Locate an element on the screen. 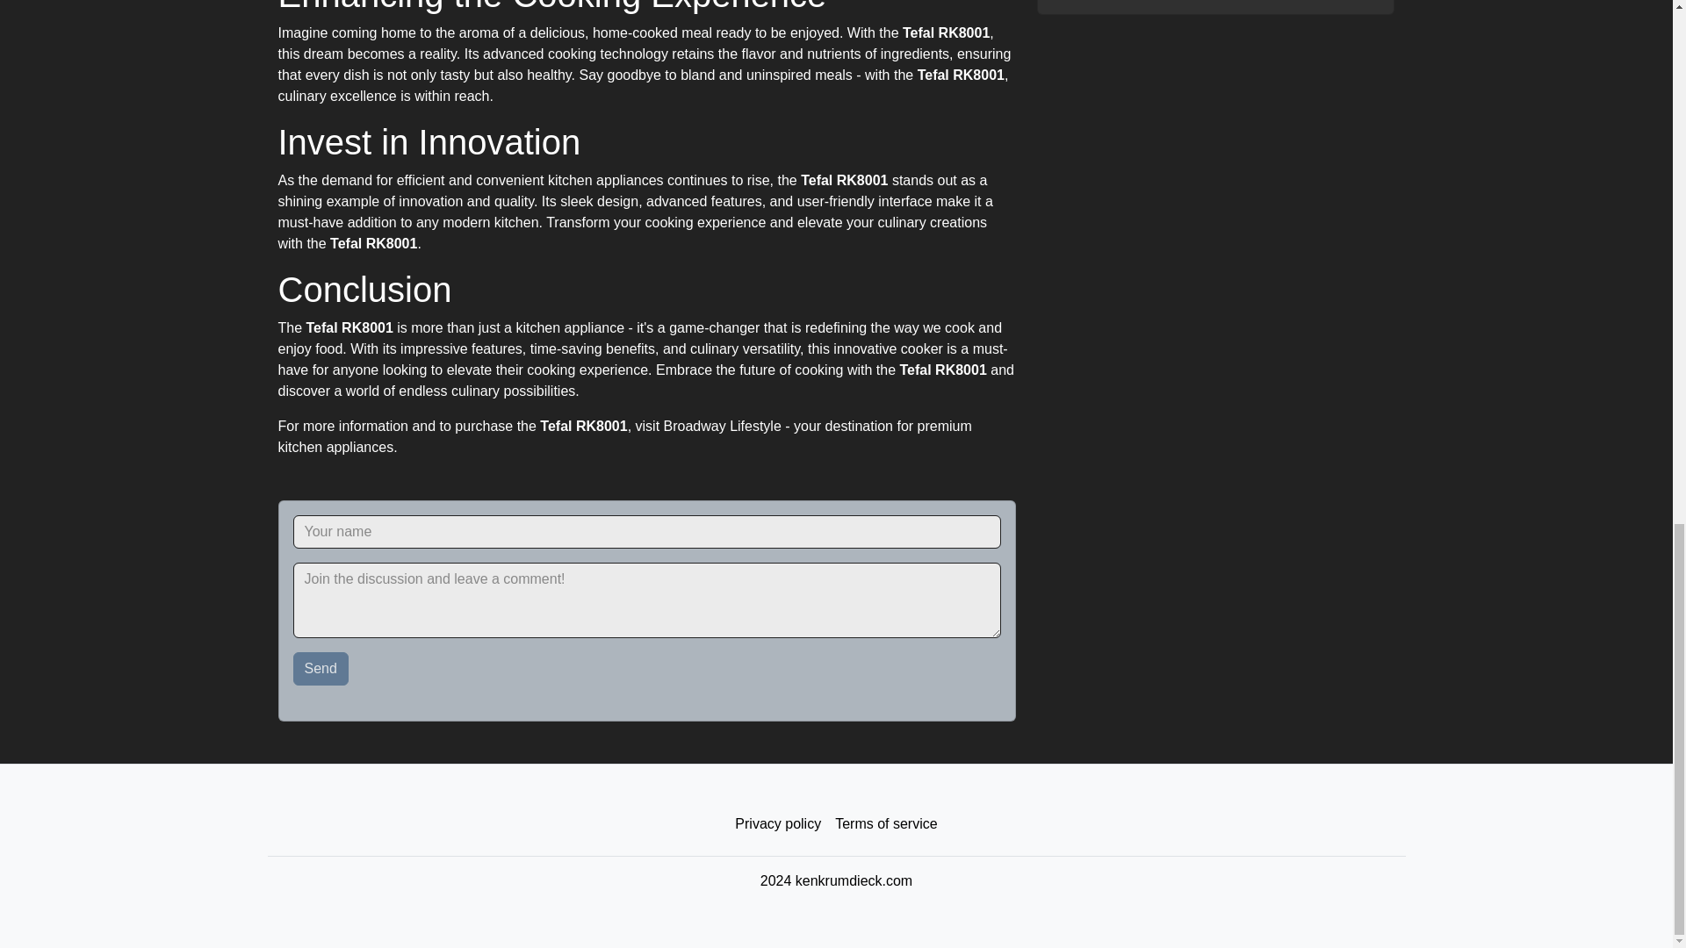 The width and height of the screenshot is (1686, 948). Privacy policy is located at coordinates (778, 824).